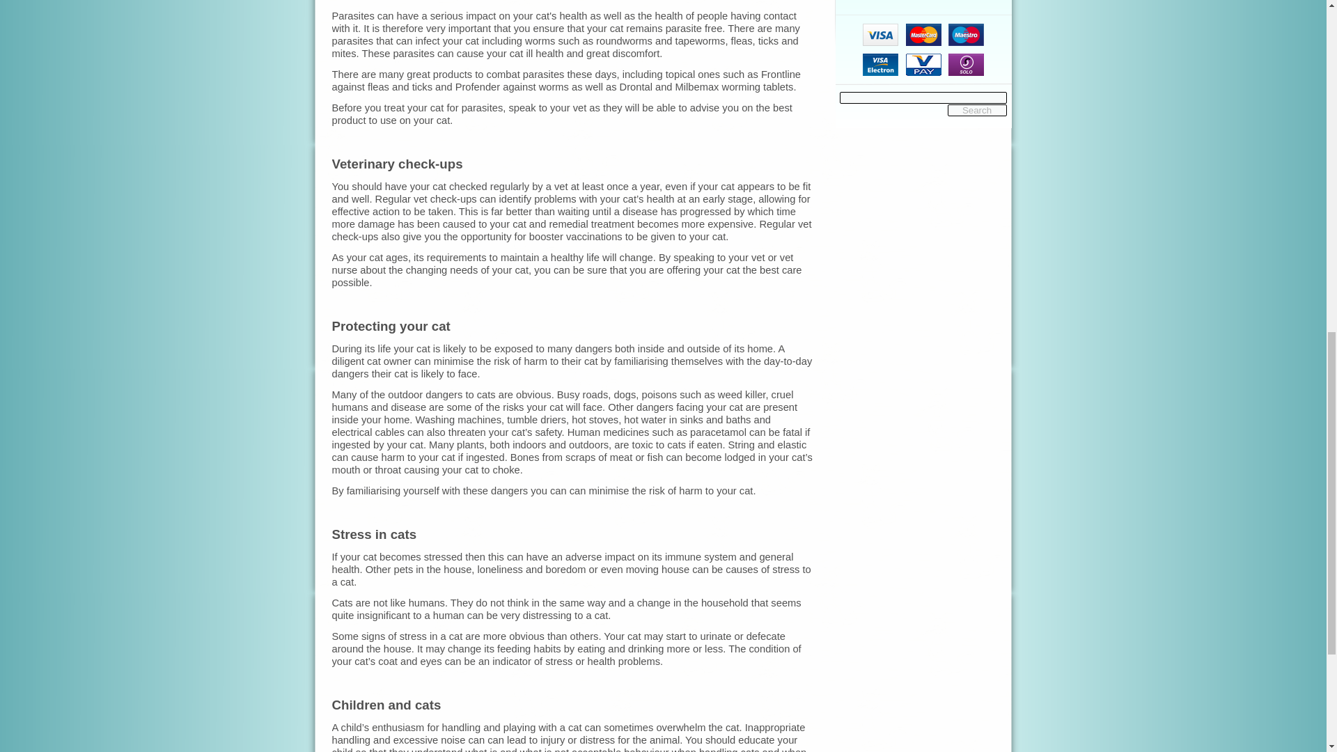 The width and height of the screenshot is (1337, 752). Describe the element at coordinates (976, 110) in the screenshot. I see `Search` at that location.